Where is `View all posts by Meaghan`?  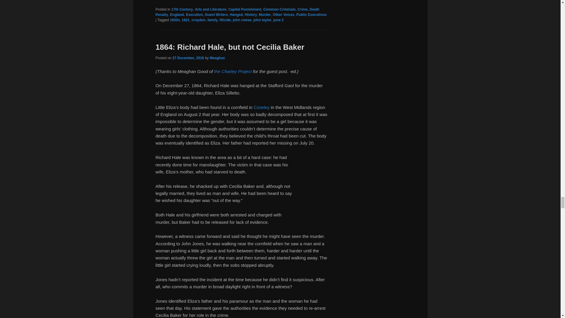 View all posts by Meaghan is located at coordinates (217, 58).